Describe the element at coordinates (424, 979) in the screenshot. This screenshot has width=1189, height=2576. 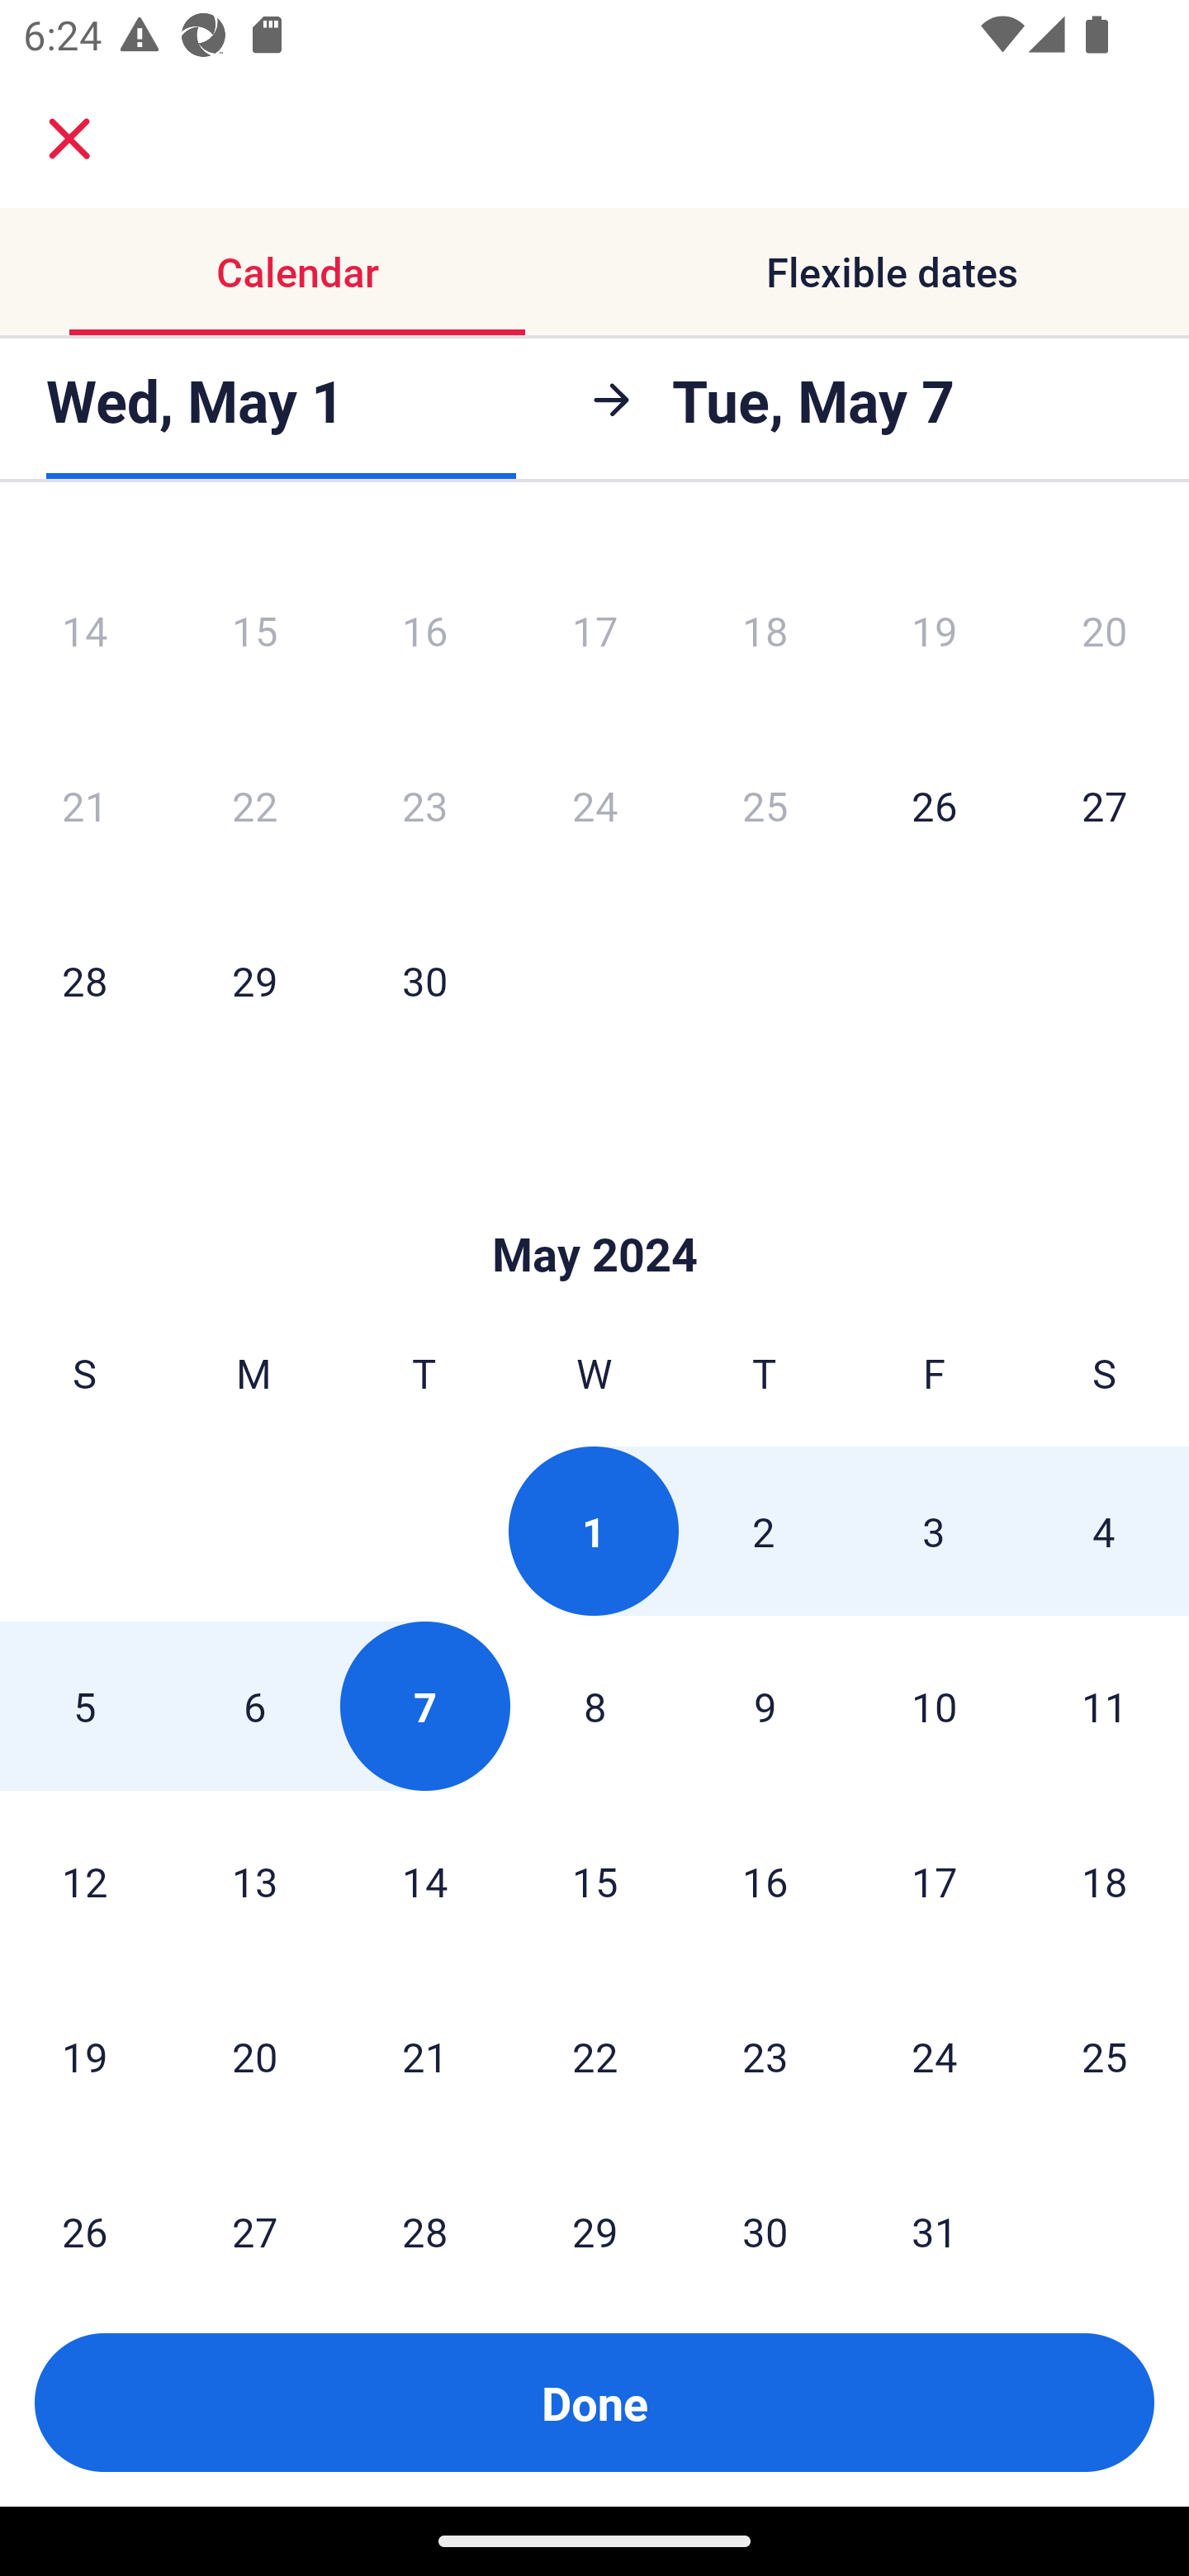
I see `30 Tuesday, April 30, 2024` at that location.